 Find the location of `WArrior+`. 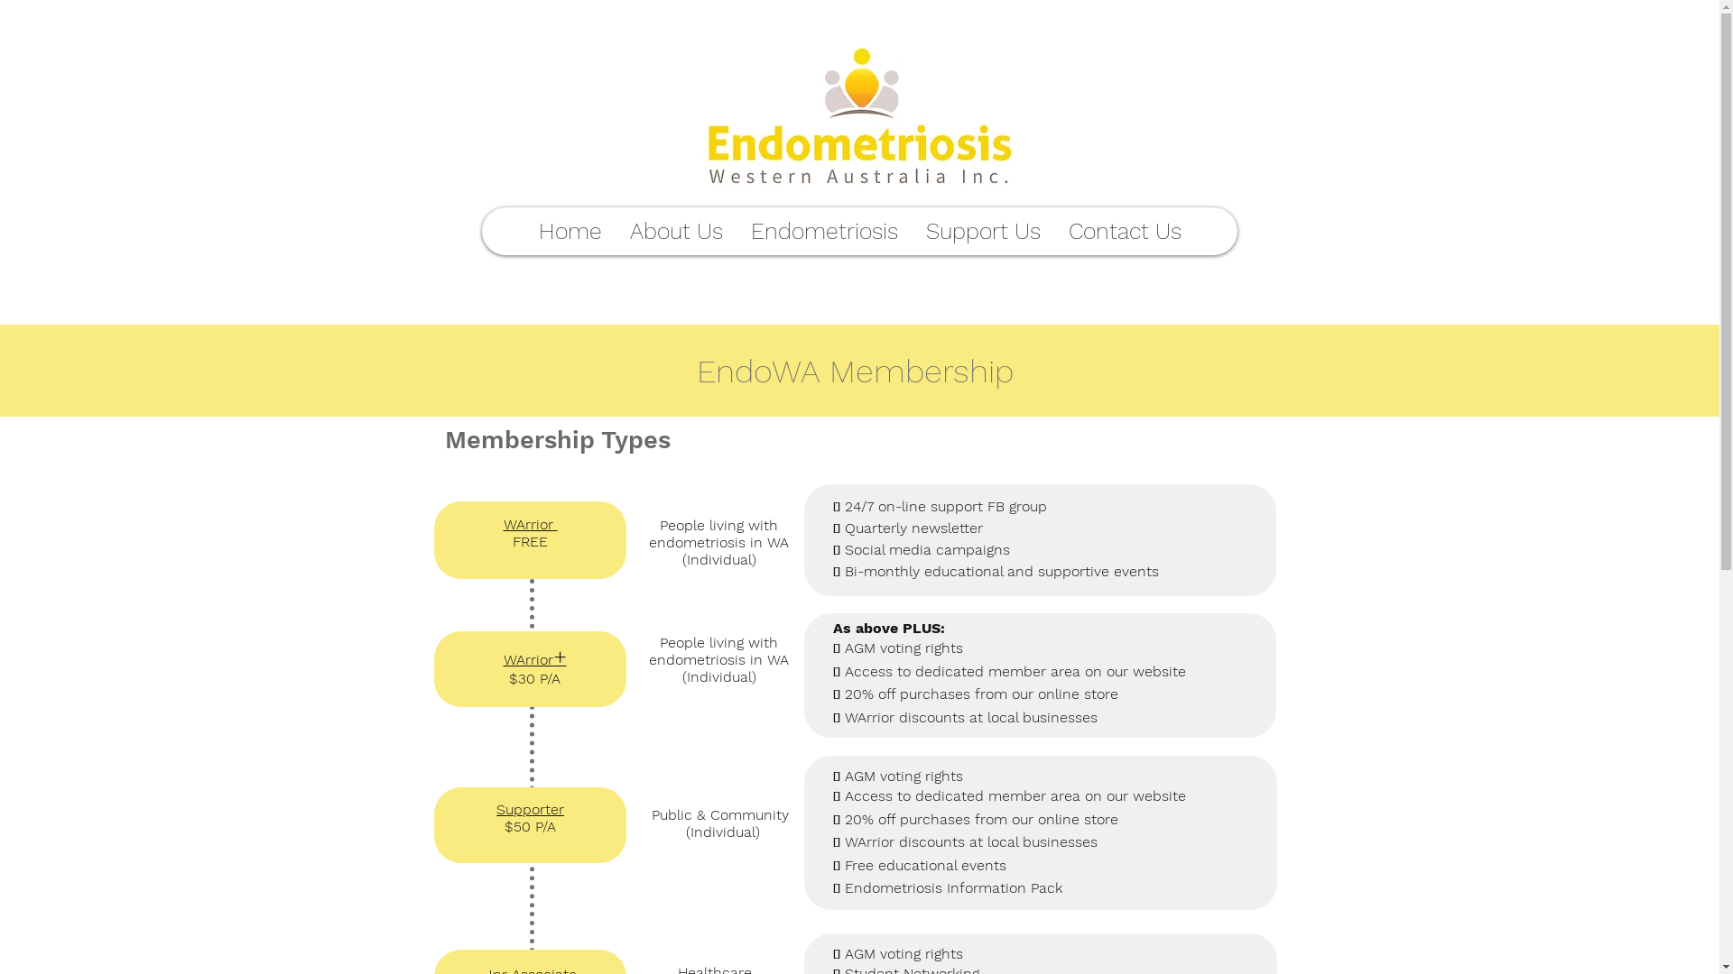

WArrior+ is located at coordinates (535, 660).